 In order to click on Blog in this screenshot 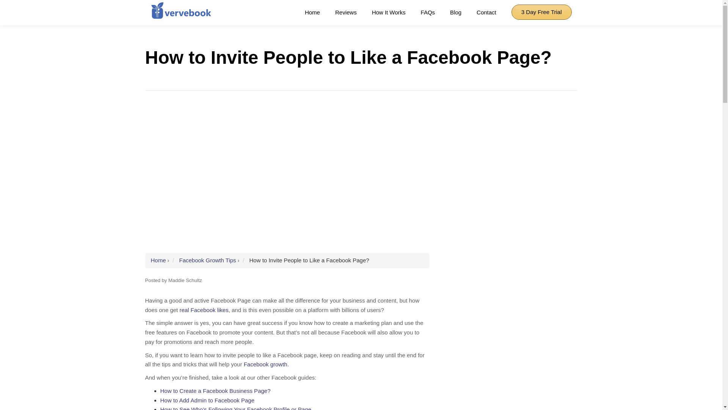, I will do `click(456, 13)`.